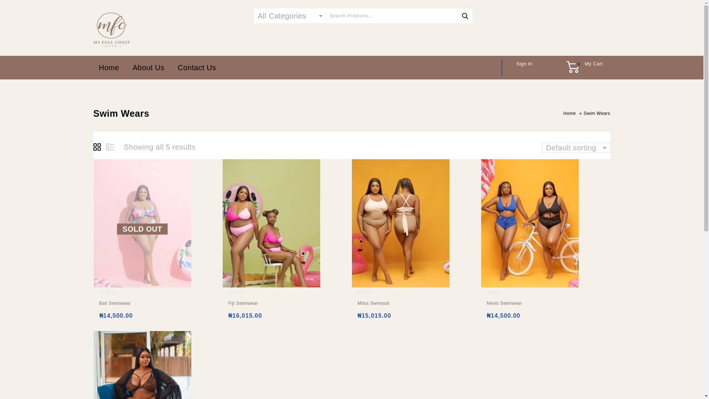  I want to click on Not yet rated, so click(113, 293).